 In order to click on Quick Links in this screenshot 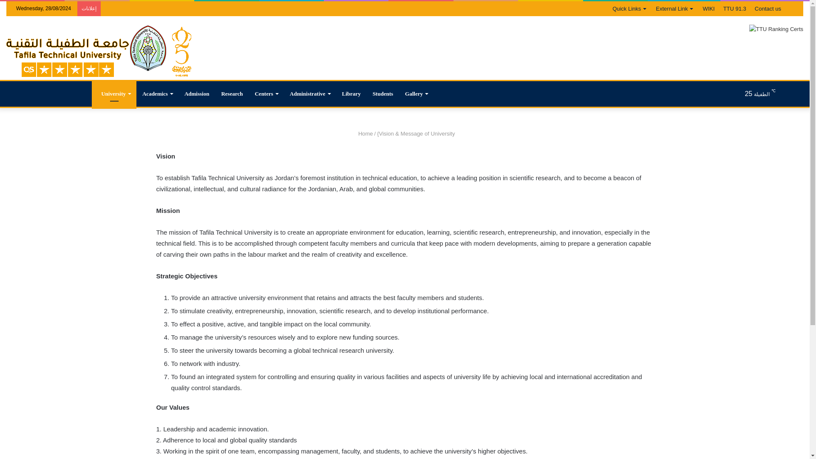, I will do `click(629, 8)`.